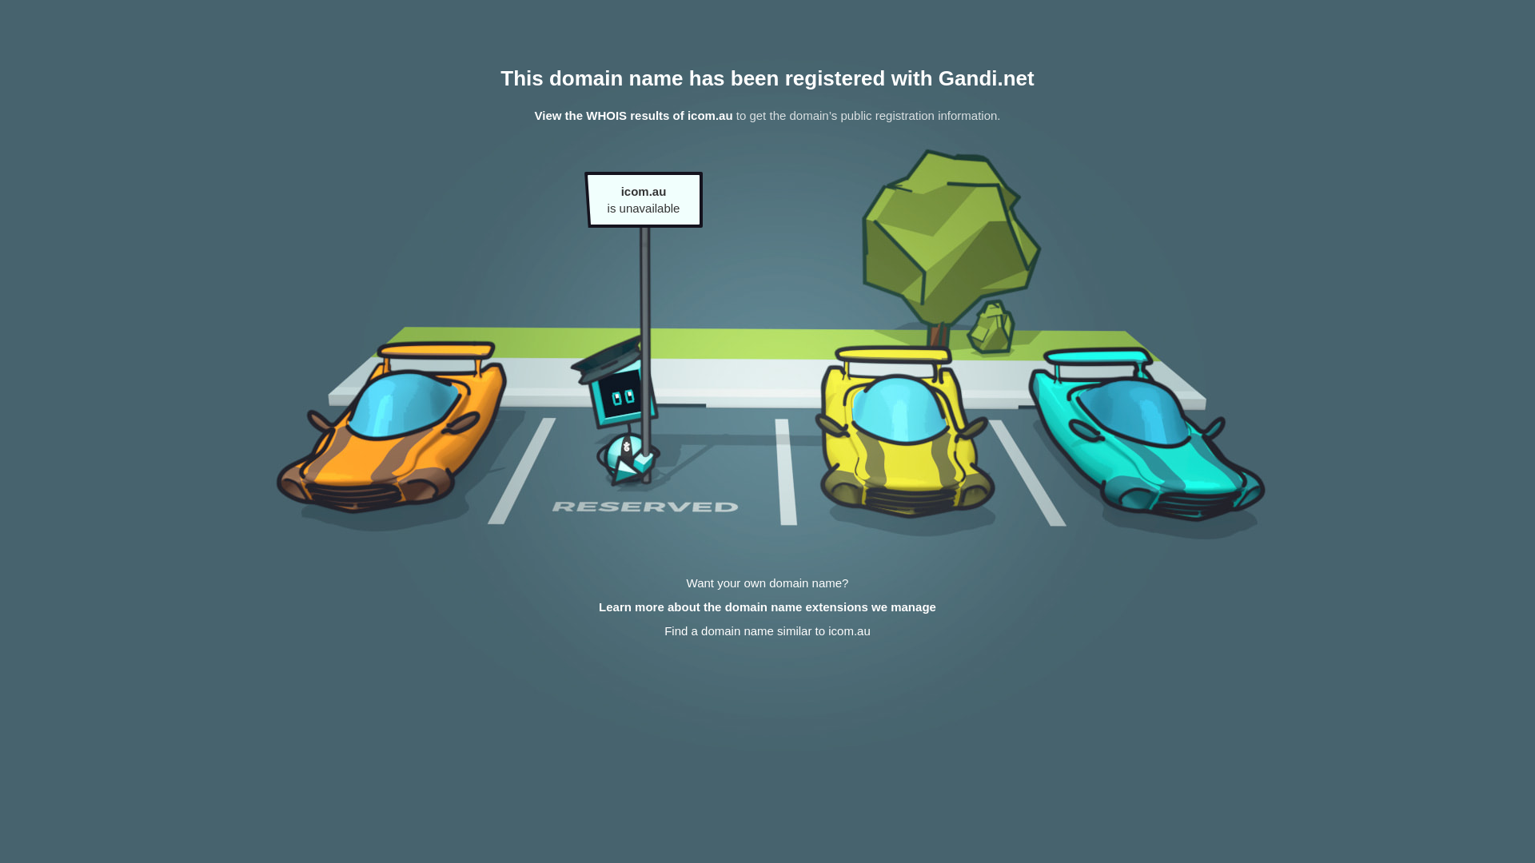 The image size is (1535, 863). I want to click on Find a domain name similar to icom.au, so click(767, 631).